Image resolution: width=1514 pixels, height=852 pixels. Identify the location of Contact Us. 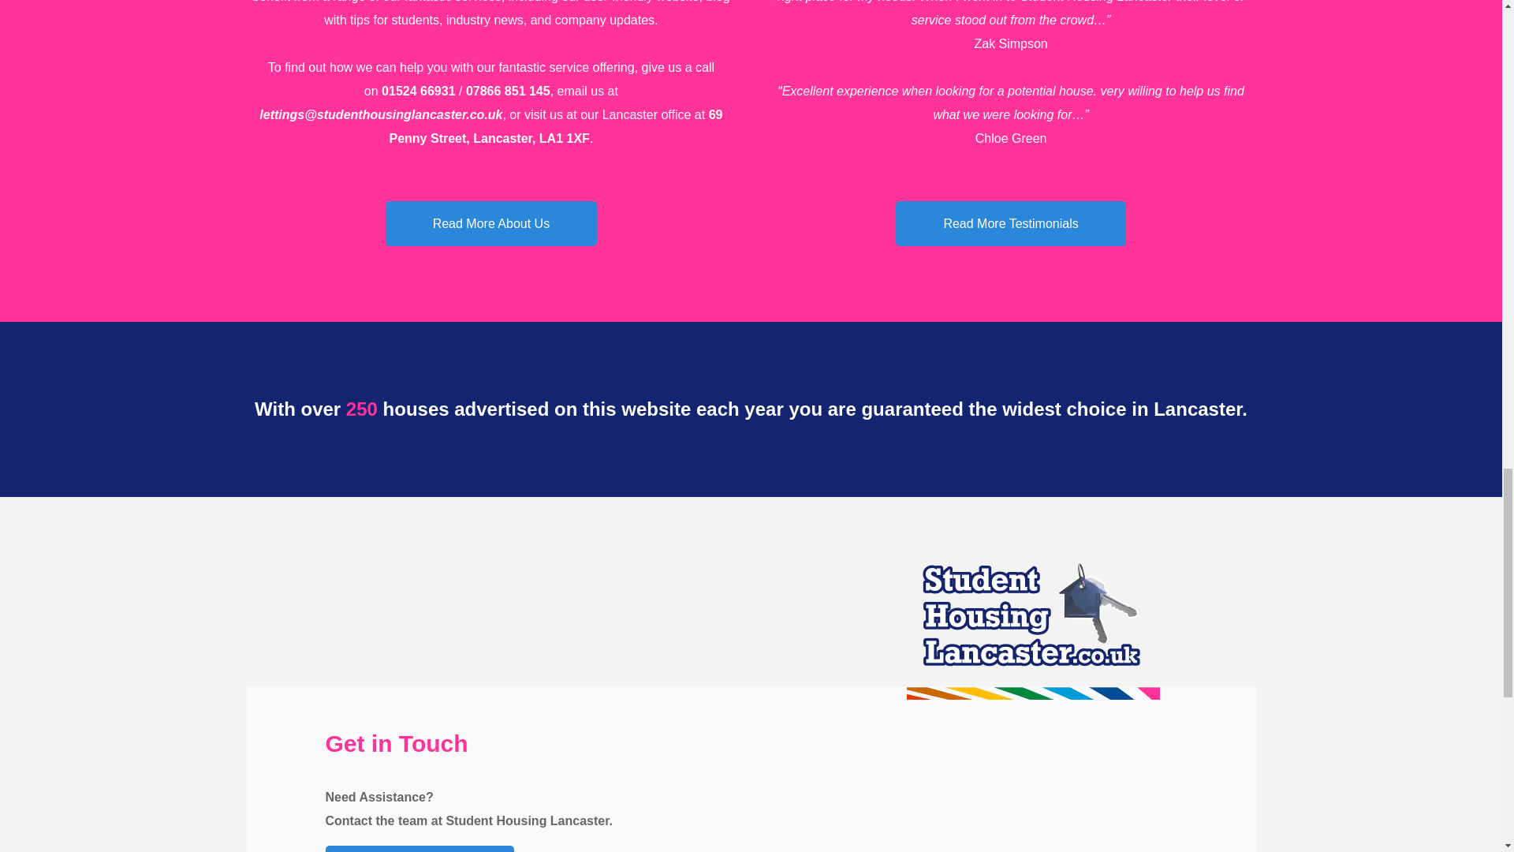
(419, 849).